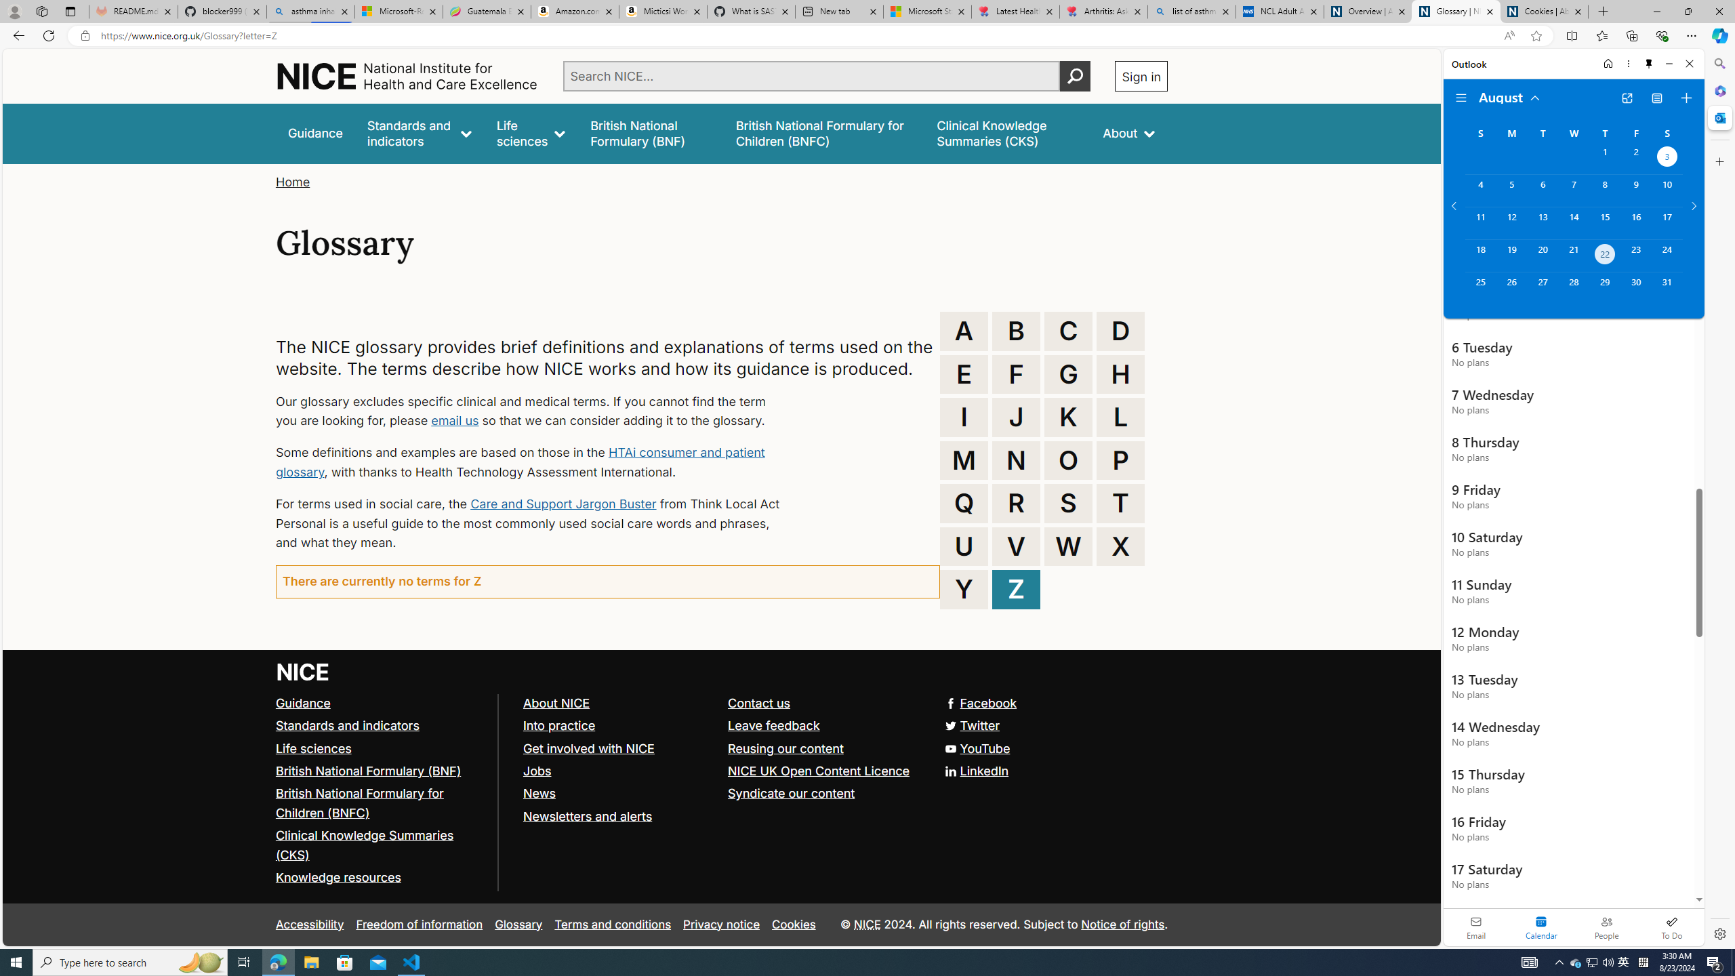  What do you see at coordinates (1480, 222) in the screenshot?
I see `Sunday, August 11, 2024. ` at bounding box center [1480, 222].